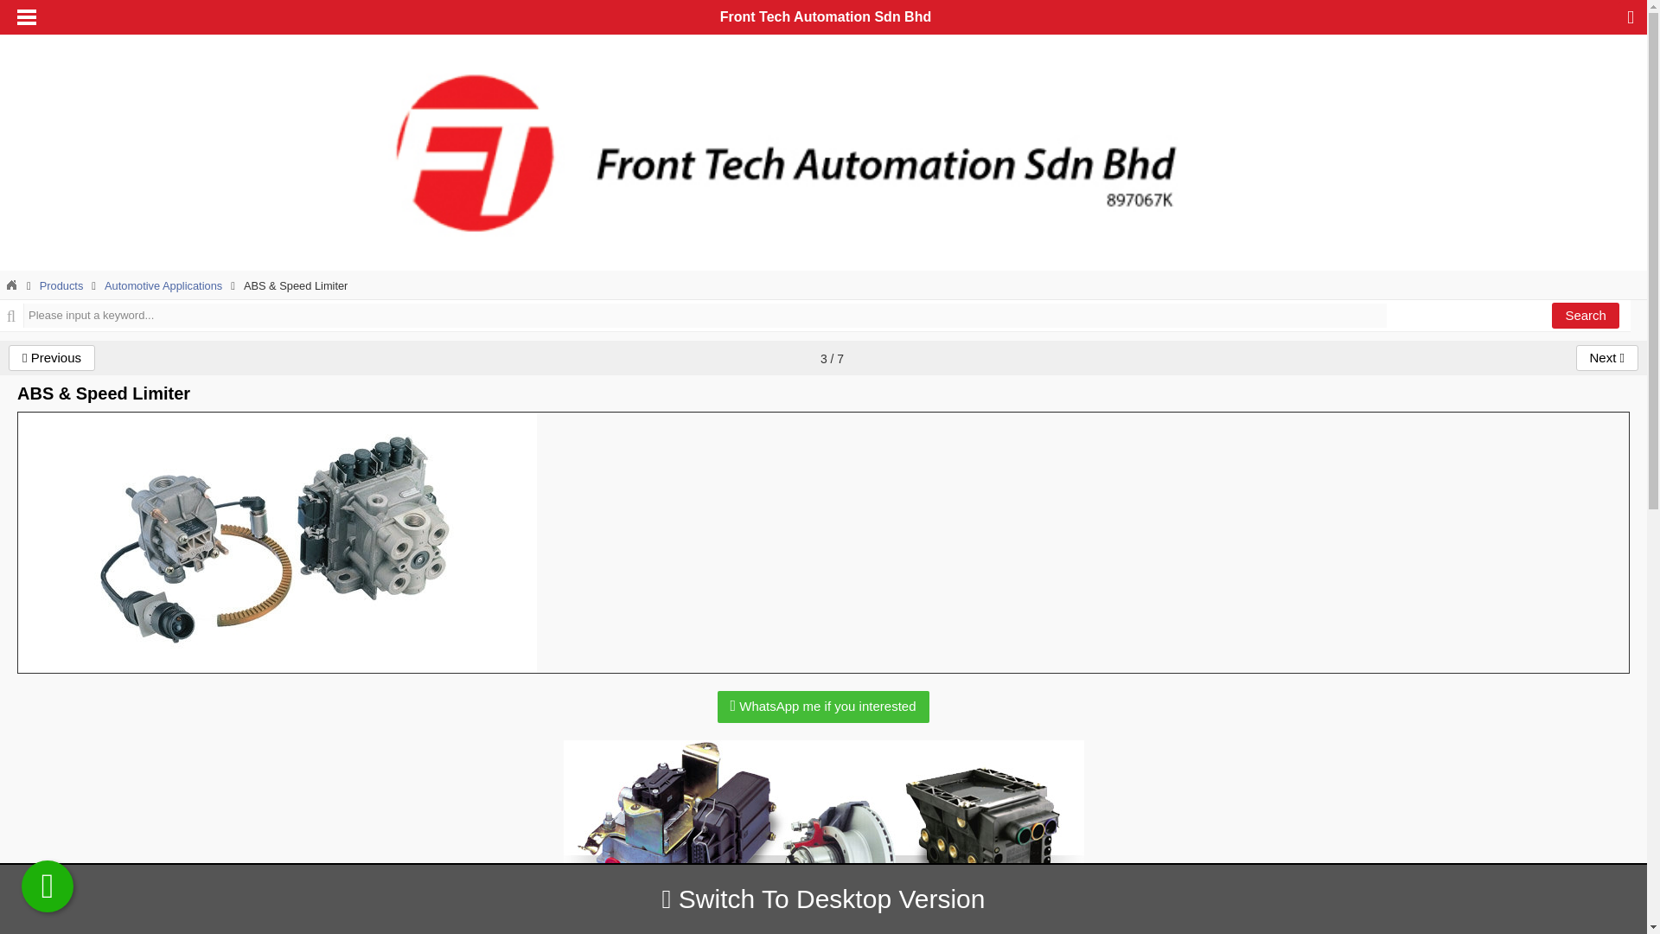  I want to click on Previous, so click(51, 357).